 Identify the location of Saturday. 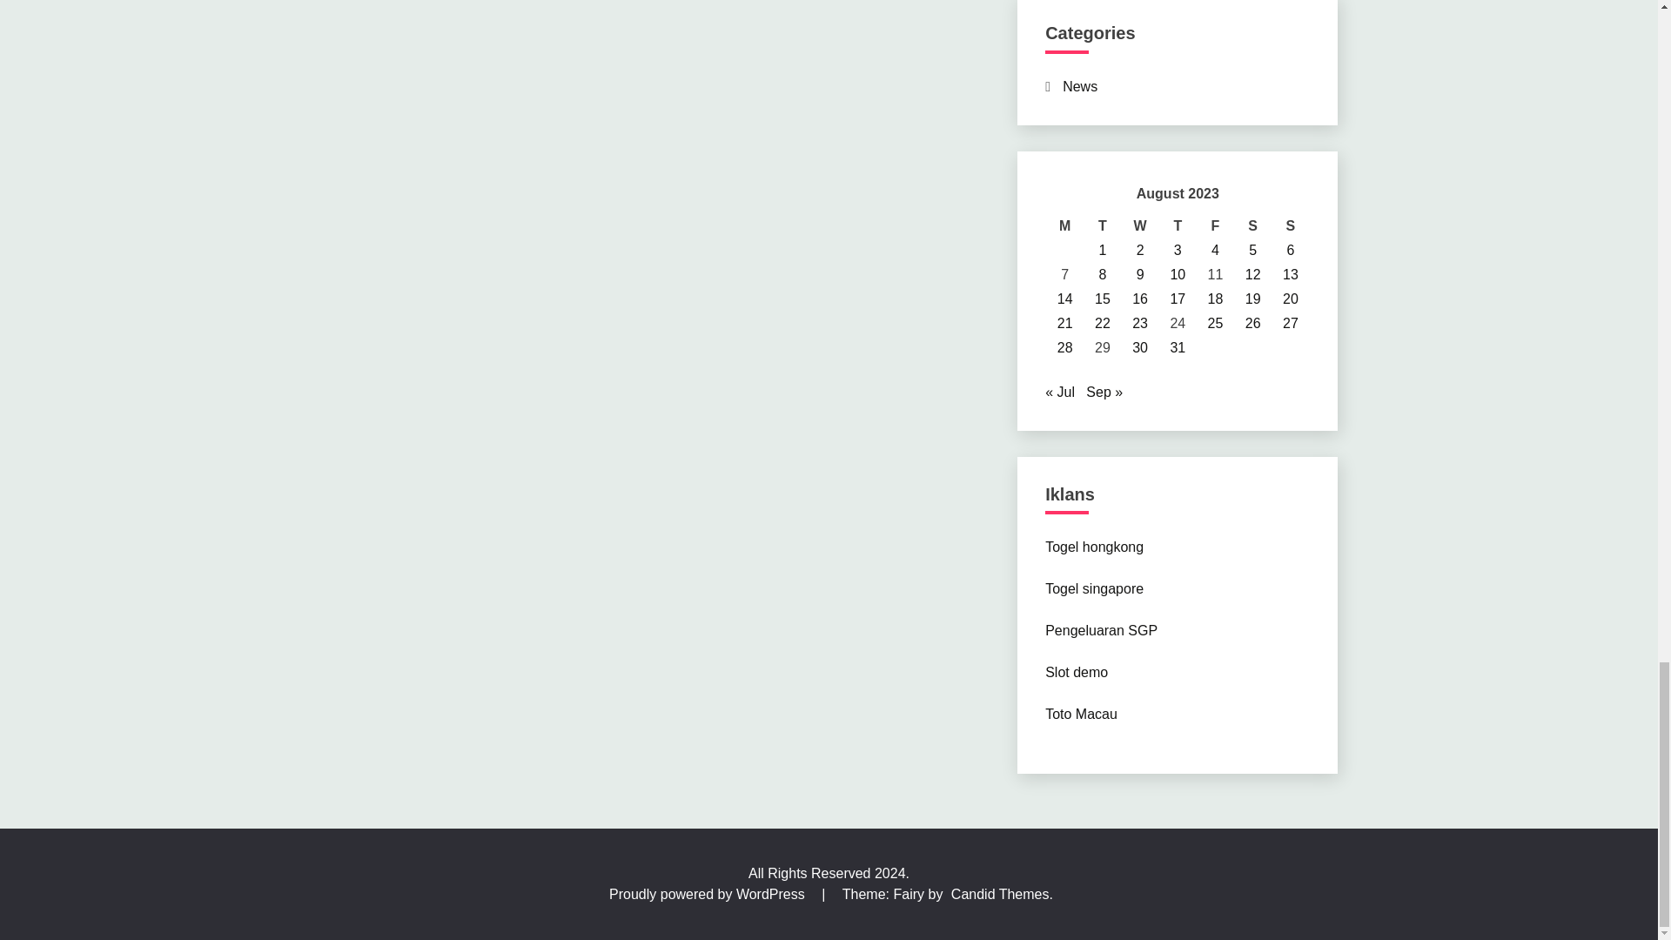
(1252, 226).